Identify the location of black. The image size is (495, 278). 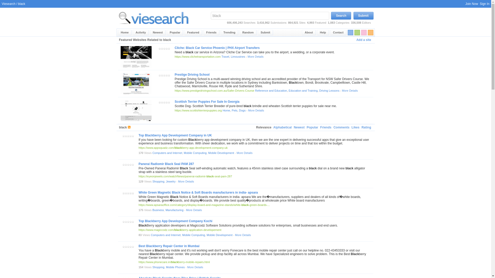
(270, 15).